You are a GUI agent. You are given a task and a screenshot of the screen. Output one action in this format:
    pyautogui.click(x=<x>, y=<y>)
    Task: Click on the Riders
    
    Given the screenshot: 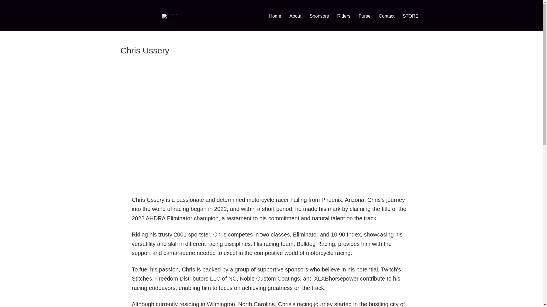 What is the action you would take?
    pyautogui.click(x=344, y=16)
    